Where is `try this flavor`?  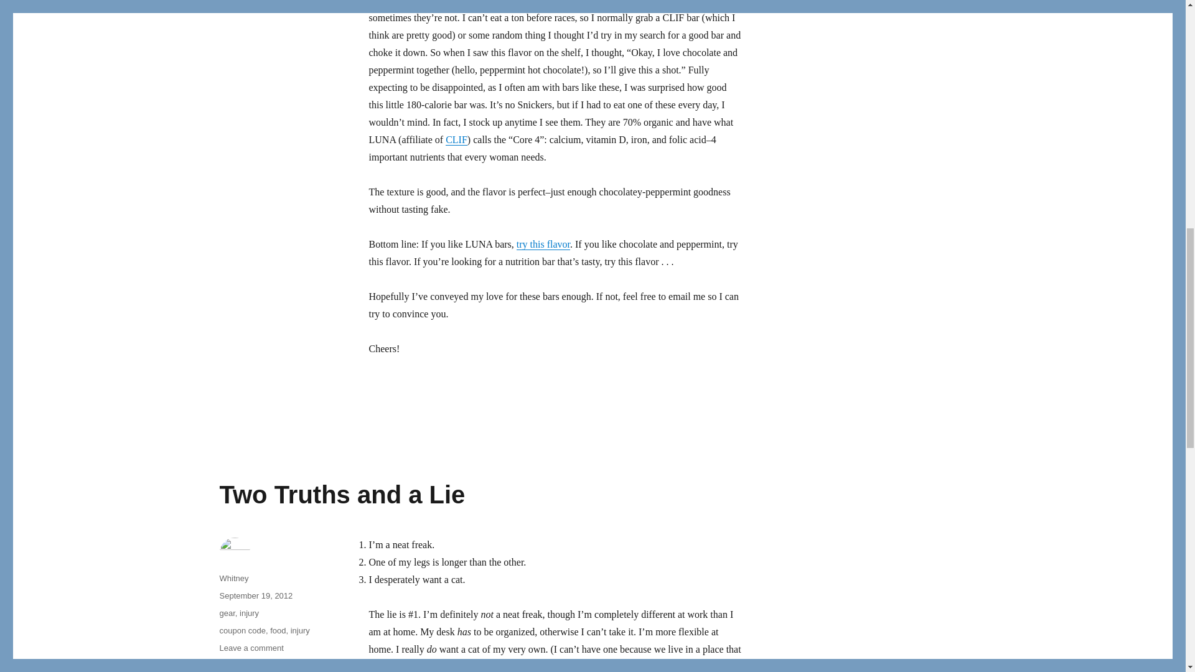 try this flavor is located at coordinates (543, 244).